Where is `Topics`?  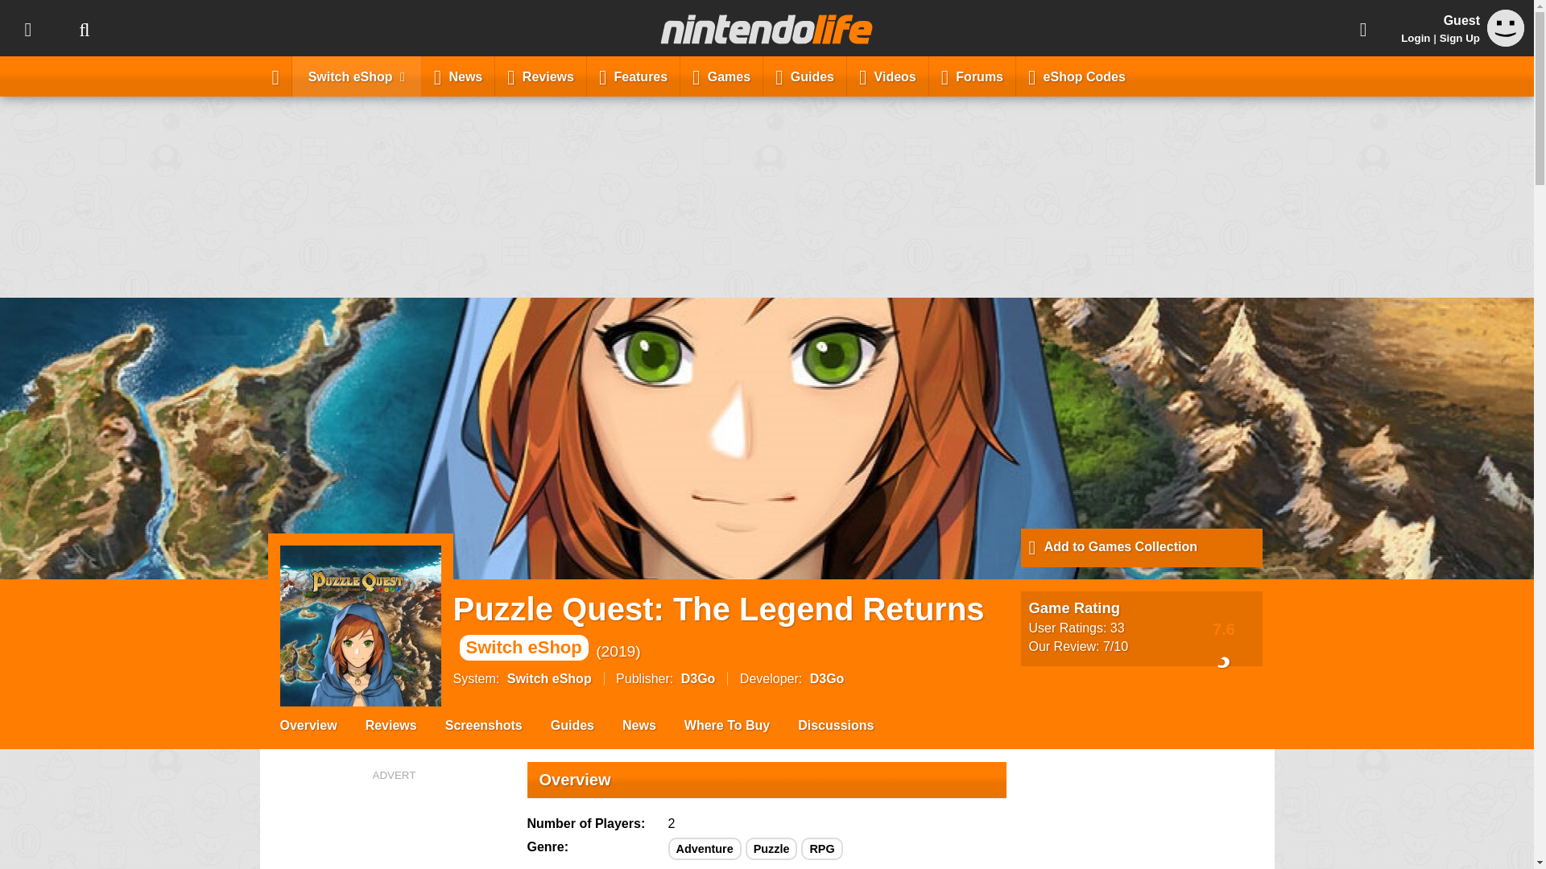
Topics is located at coordinates (27, 28).